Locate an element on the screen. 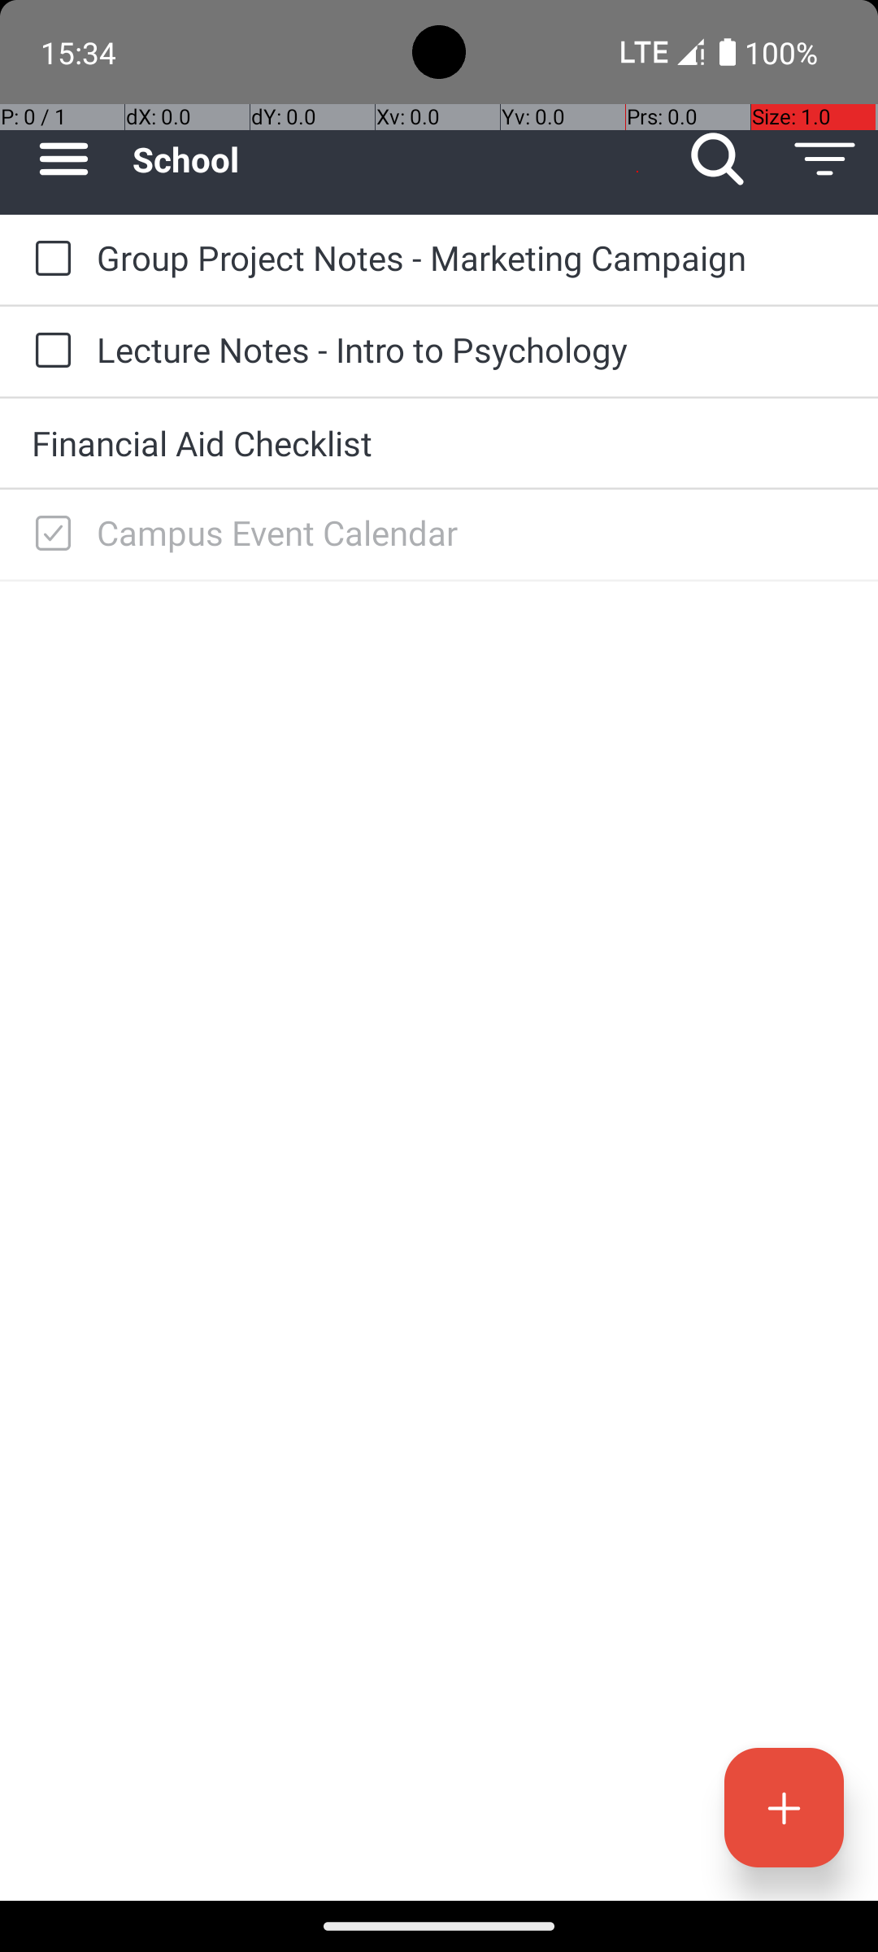 The image size is (878, 1952). to-do: Group Project Notes - Marketing Campaign is located at coordinates (49, 259).